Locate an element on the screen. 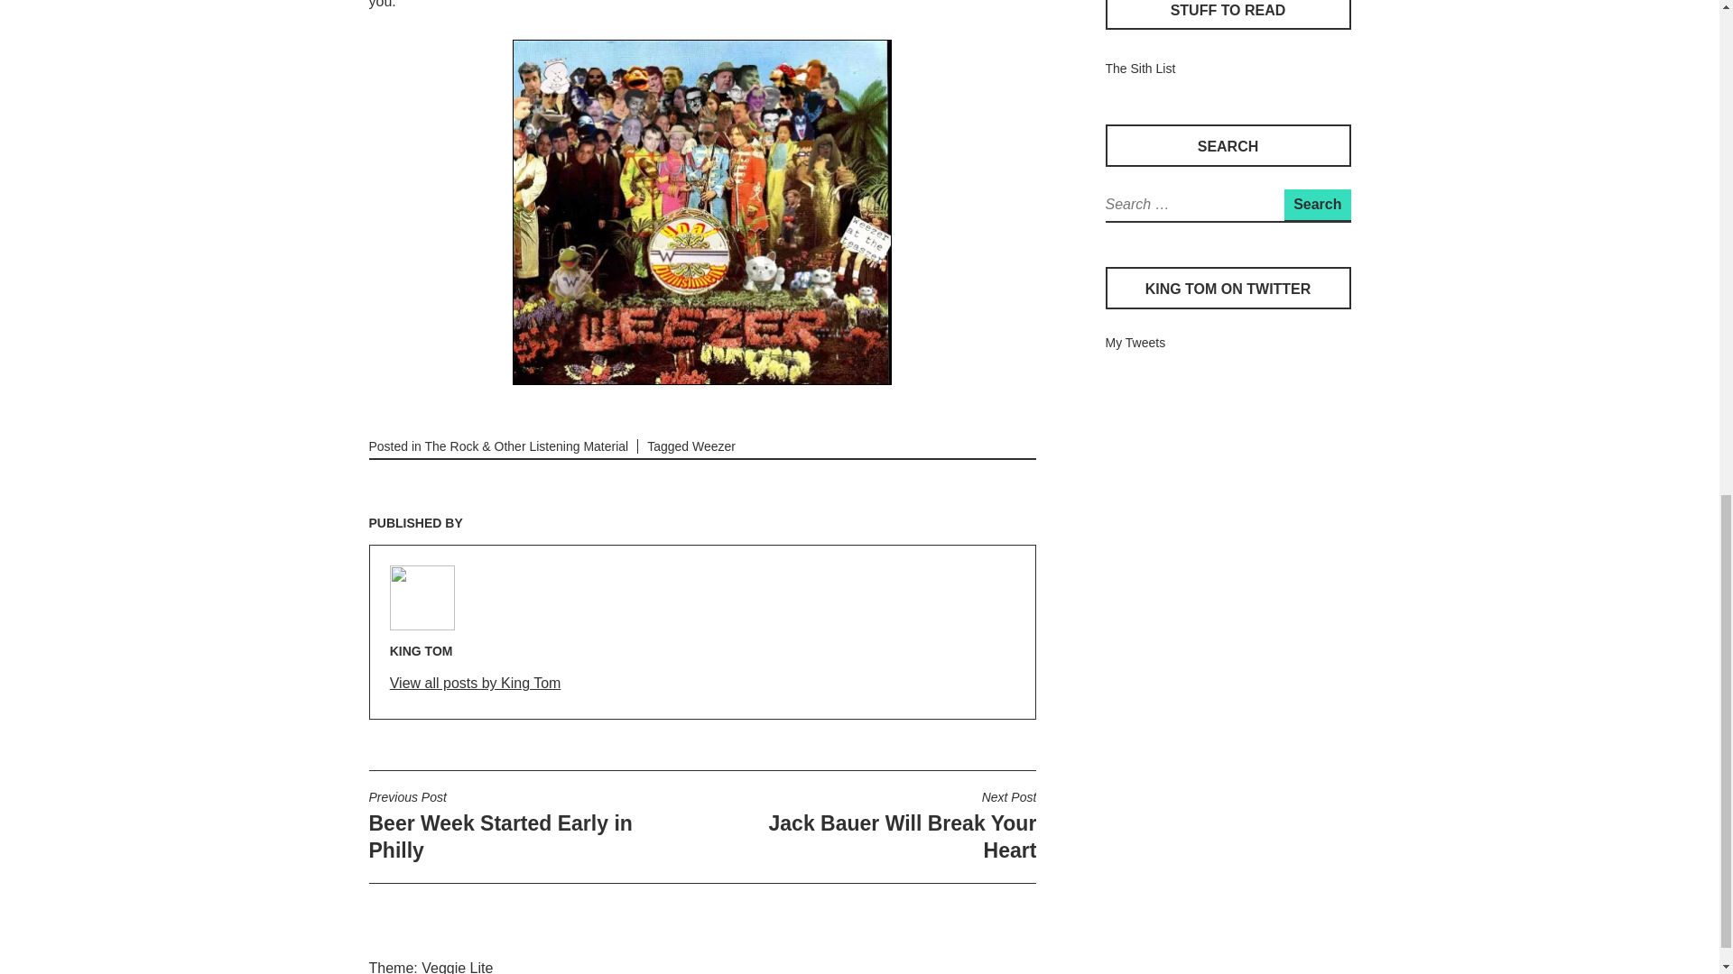  Weezer is located at coordinates (1316, 204).